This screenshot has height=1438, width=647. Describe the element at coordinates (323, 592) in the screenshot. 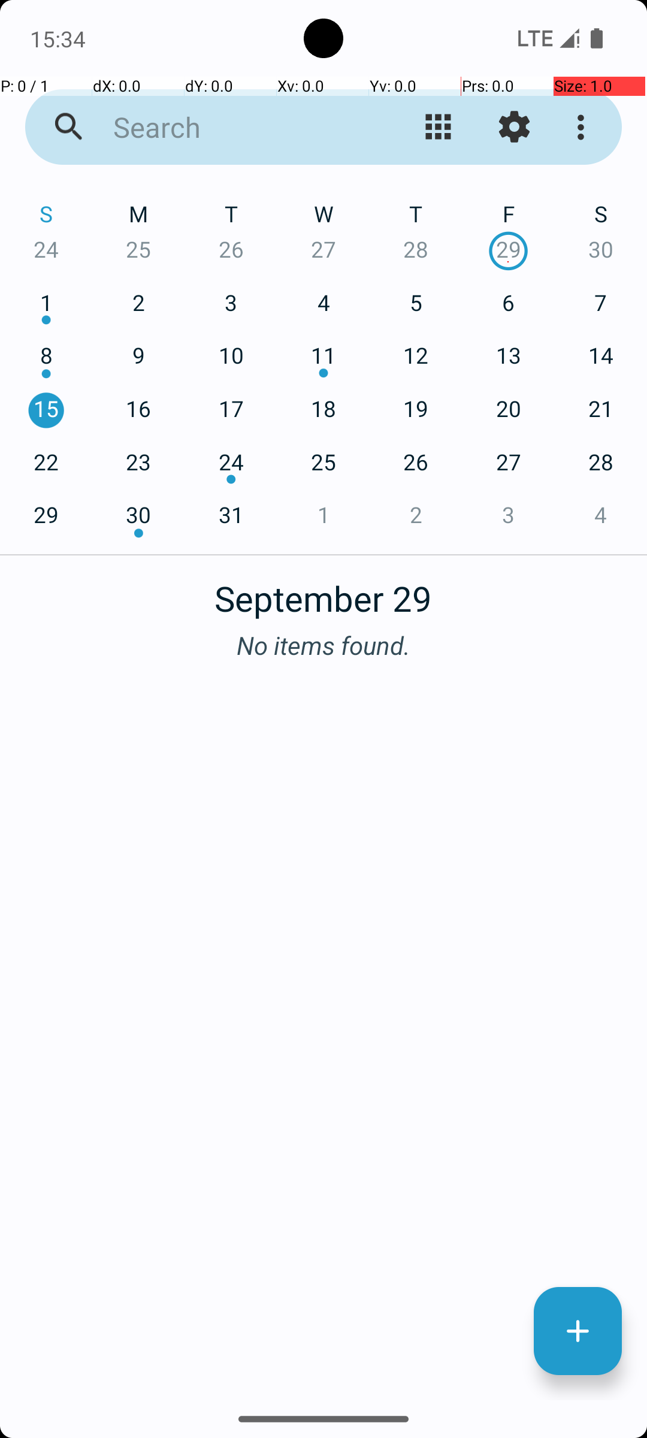

I see `September 29` at that location.